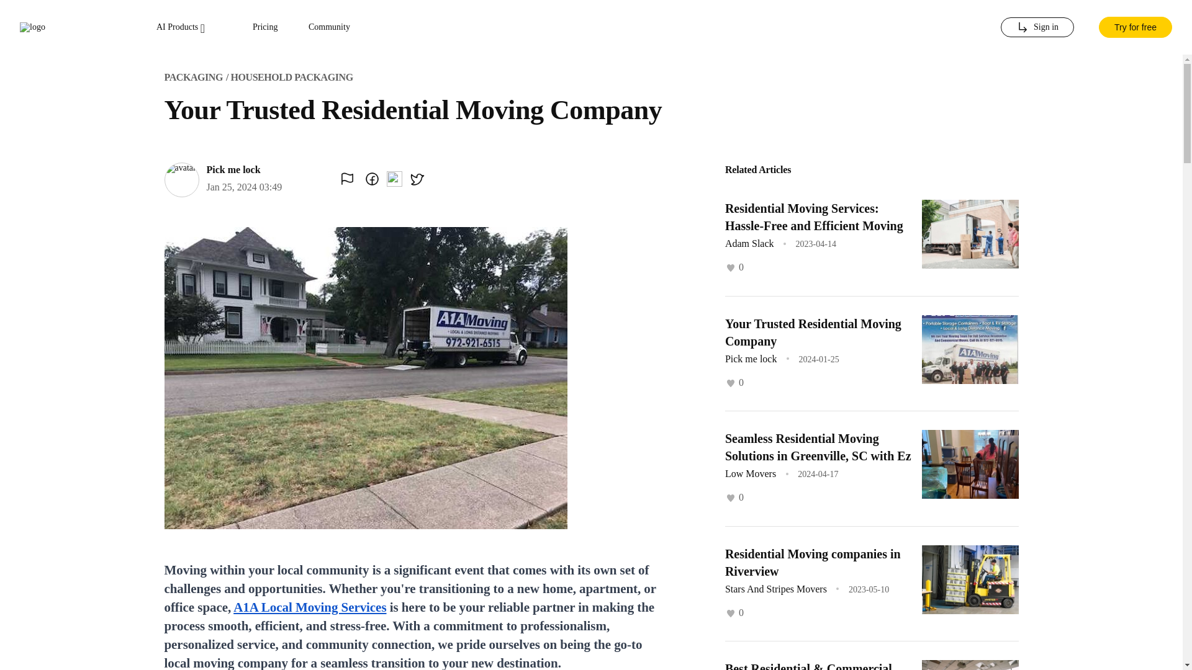 The width and height of the screenshot is (1192, 670). What do you see at coordinates (813, 331) in the screenshot?
I see `Your Trusted Residential Moving Company` at bounding box center [813, 331].